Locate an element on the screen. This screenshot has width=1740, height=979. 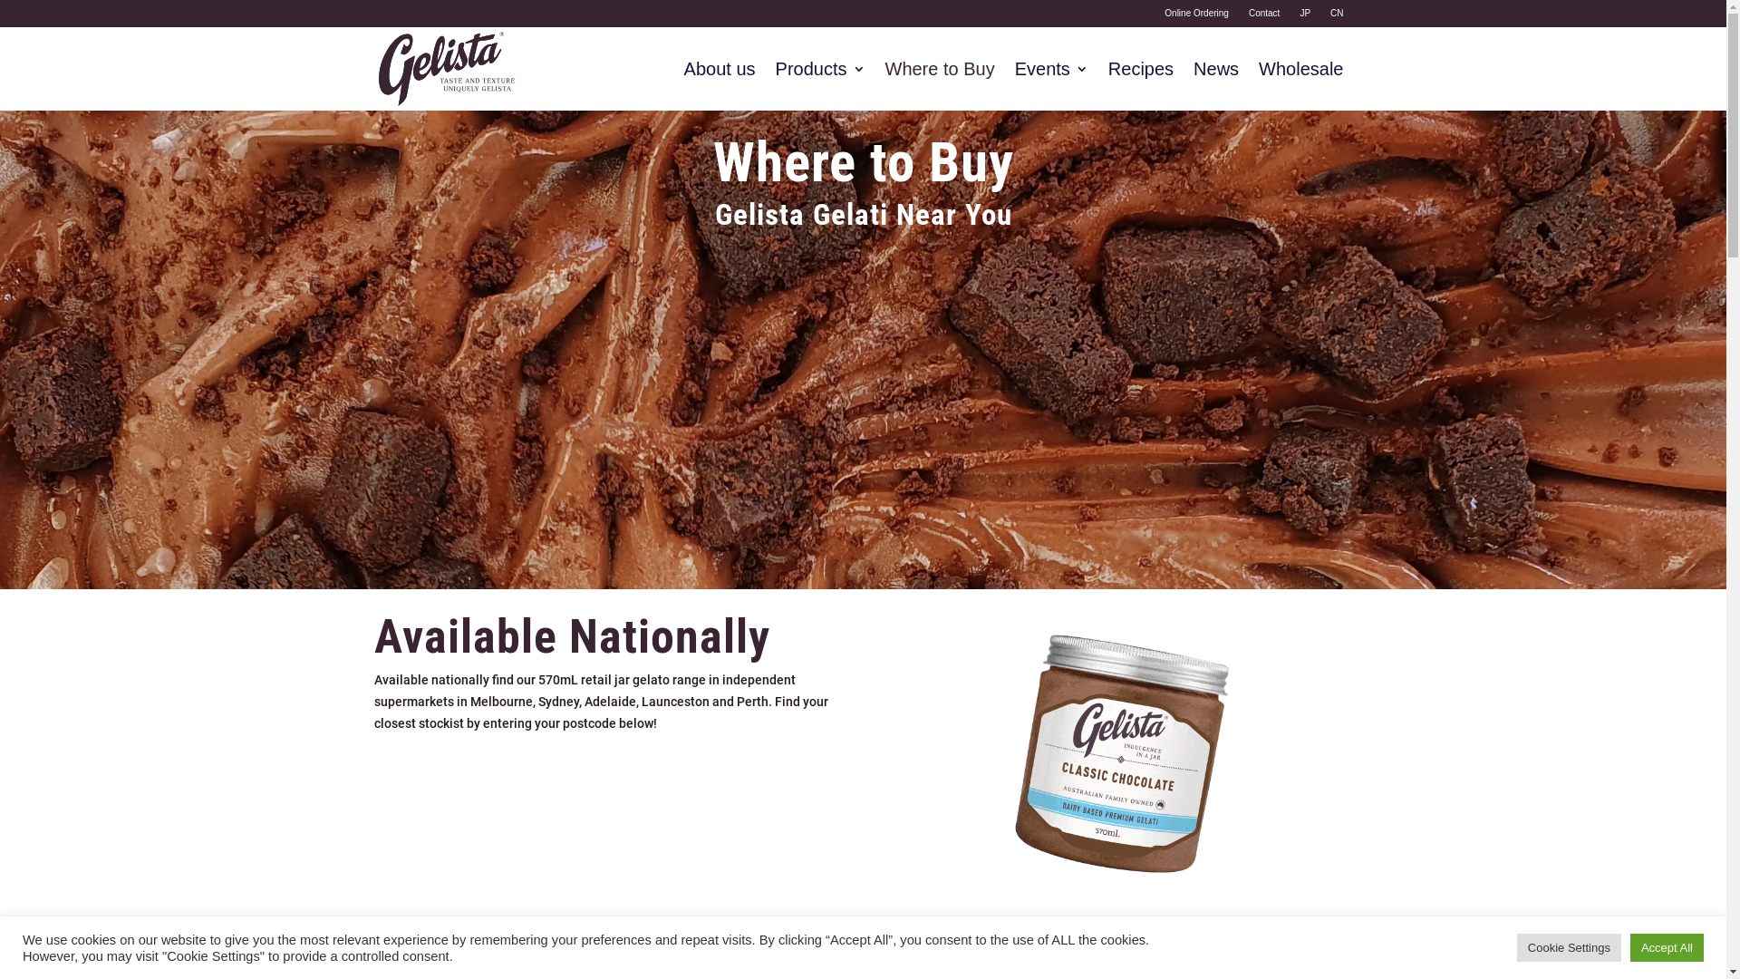
Contact is located at coordinates (1264, 17).